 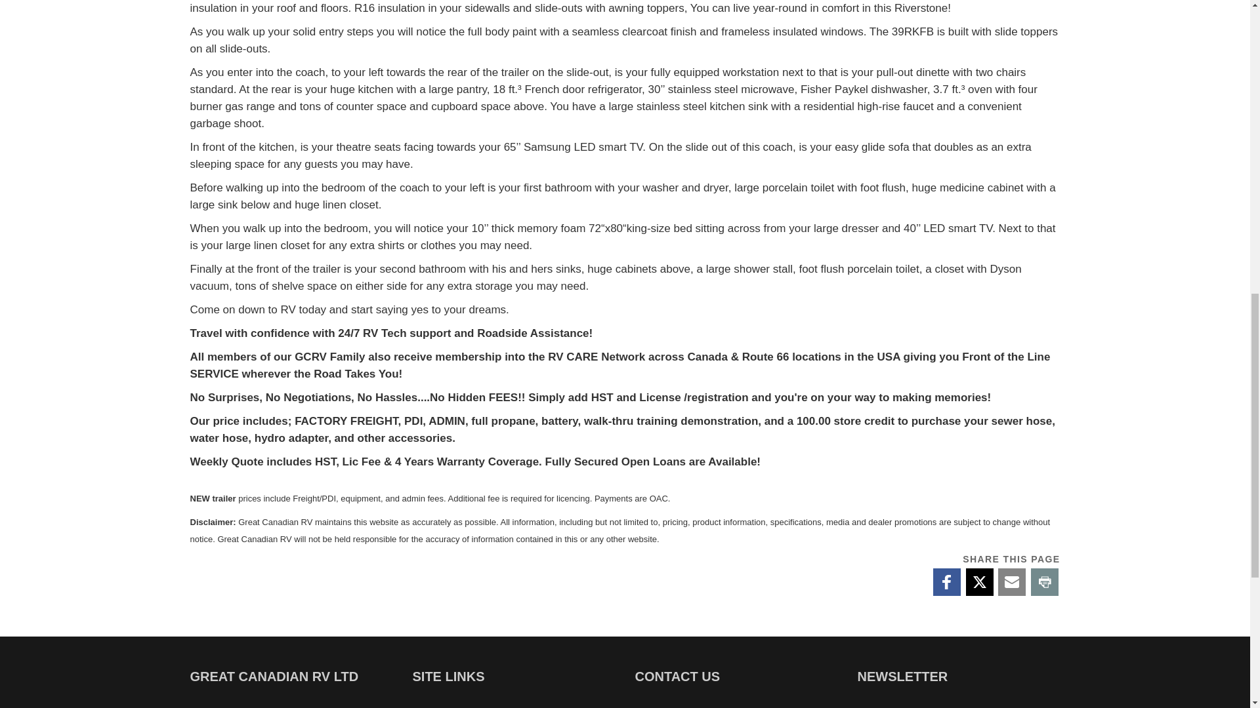 I want to click on Email a link to this page, so click(x=1012, y=581).